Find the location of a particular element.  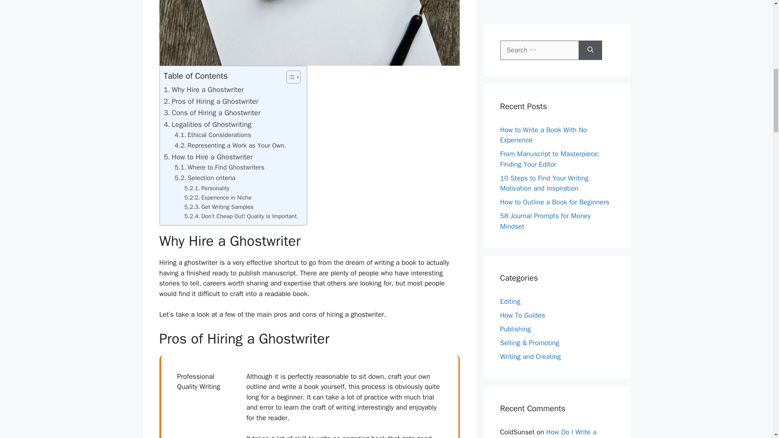

Why Hire a Ghostwriter is located at coordinates (204, 90).